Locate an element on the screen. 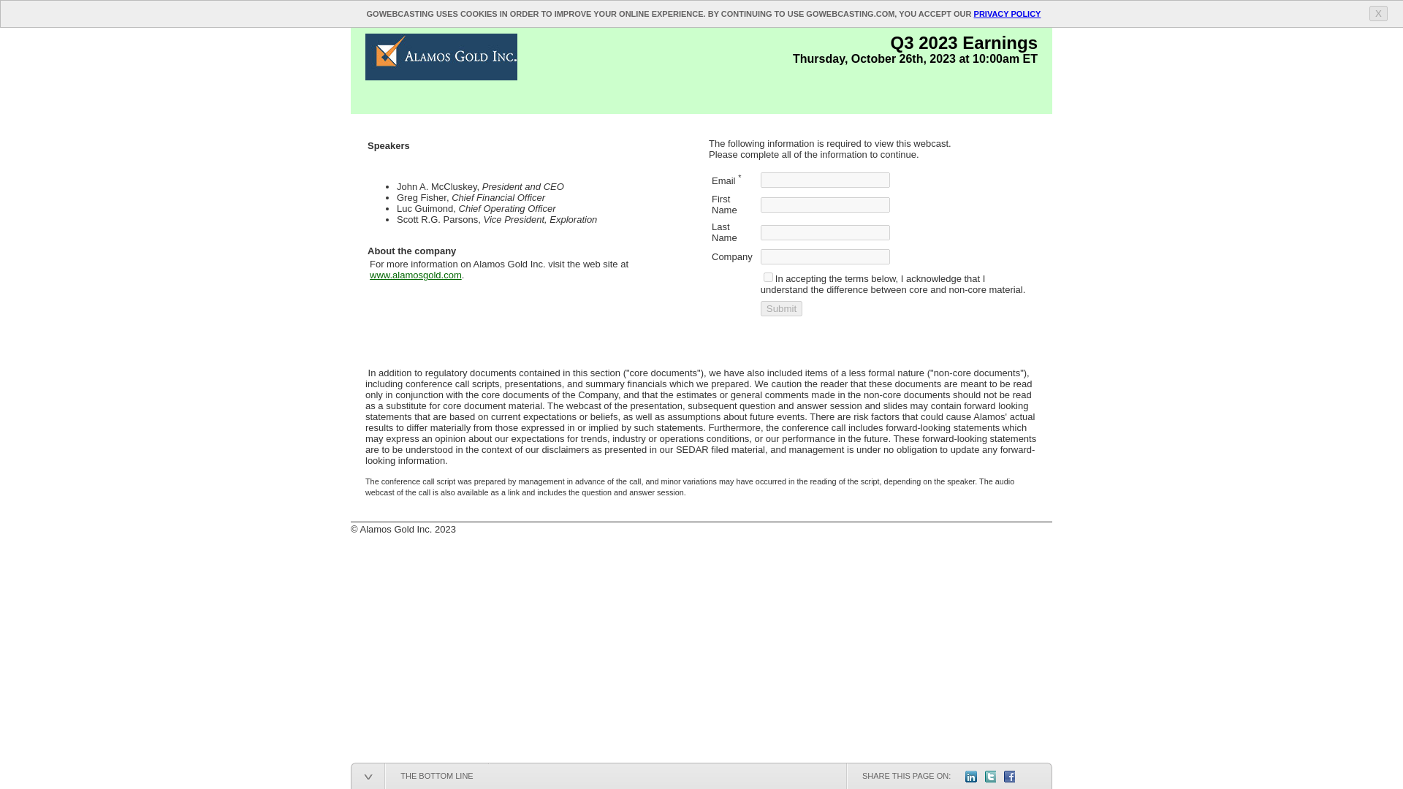  Submit is located at coordinates (781, 308).